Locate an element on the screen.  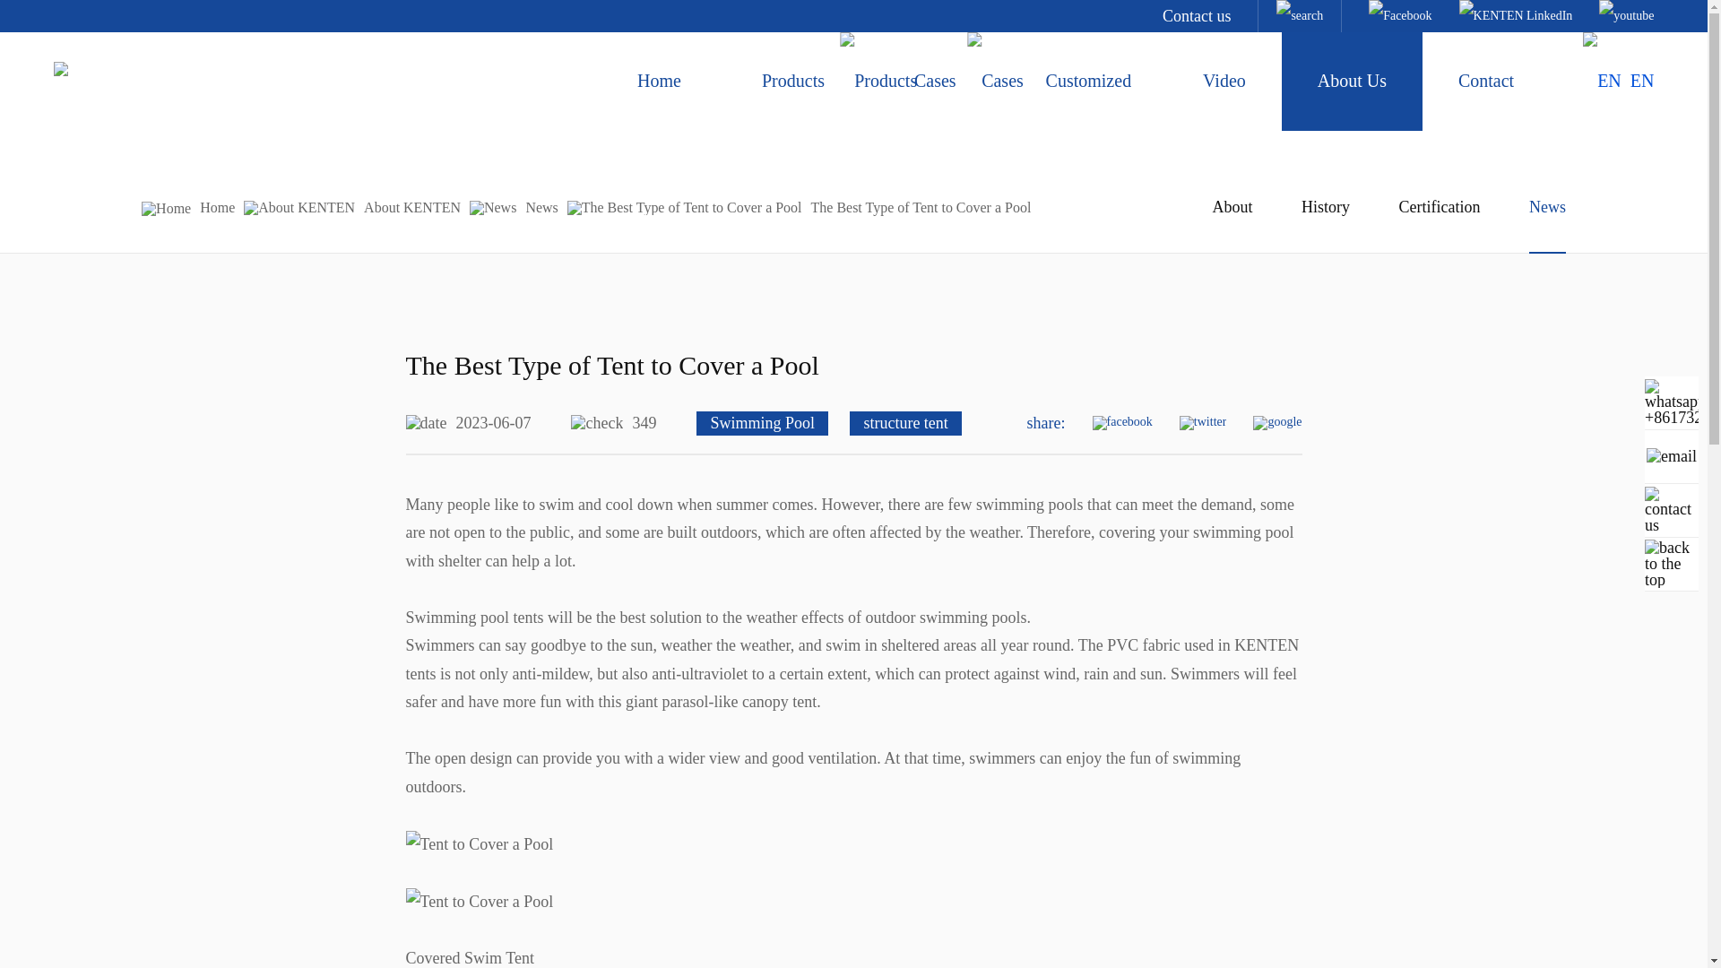
Structure Tent is located at coordinates (96, 82).